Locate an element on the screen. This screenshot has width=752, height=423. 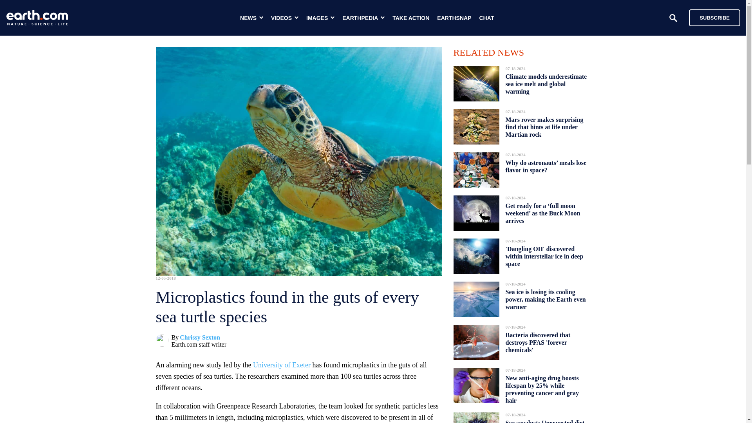
EARTHSNAP is located at coordinates (454, 18).